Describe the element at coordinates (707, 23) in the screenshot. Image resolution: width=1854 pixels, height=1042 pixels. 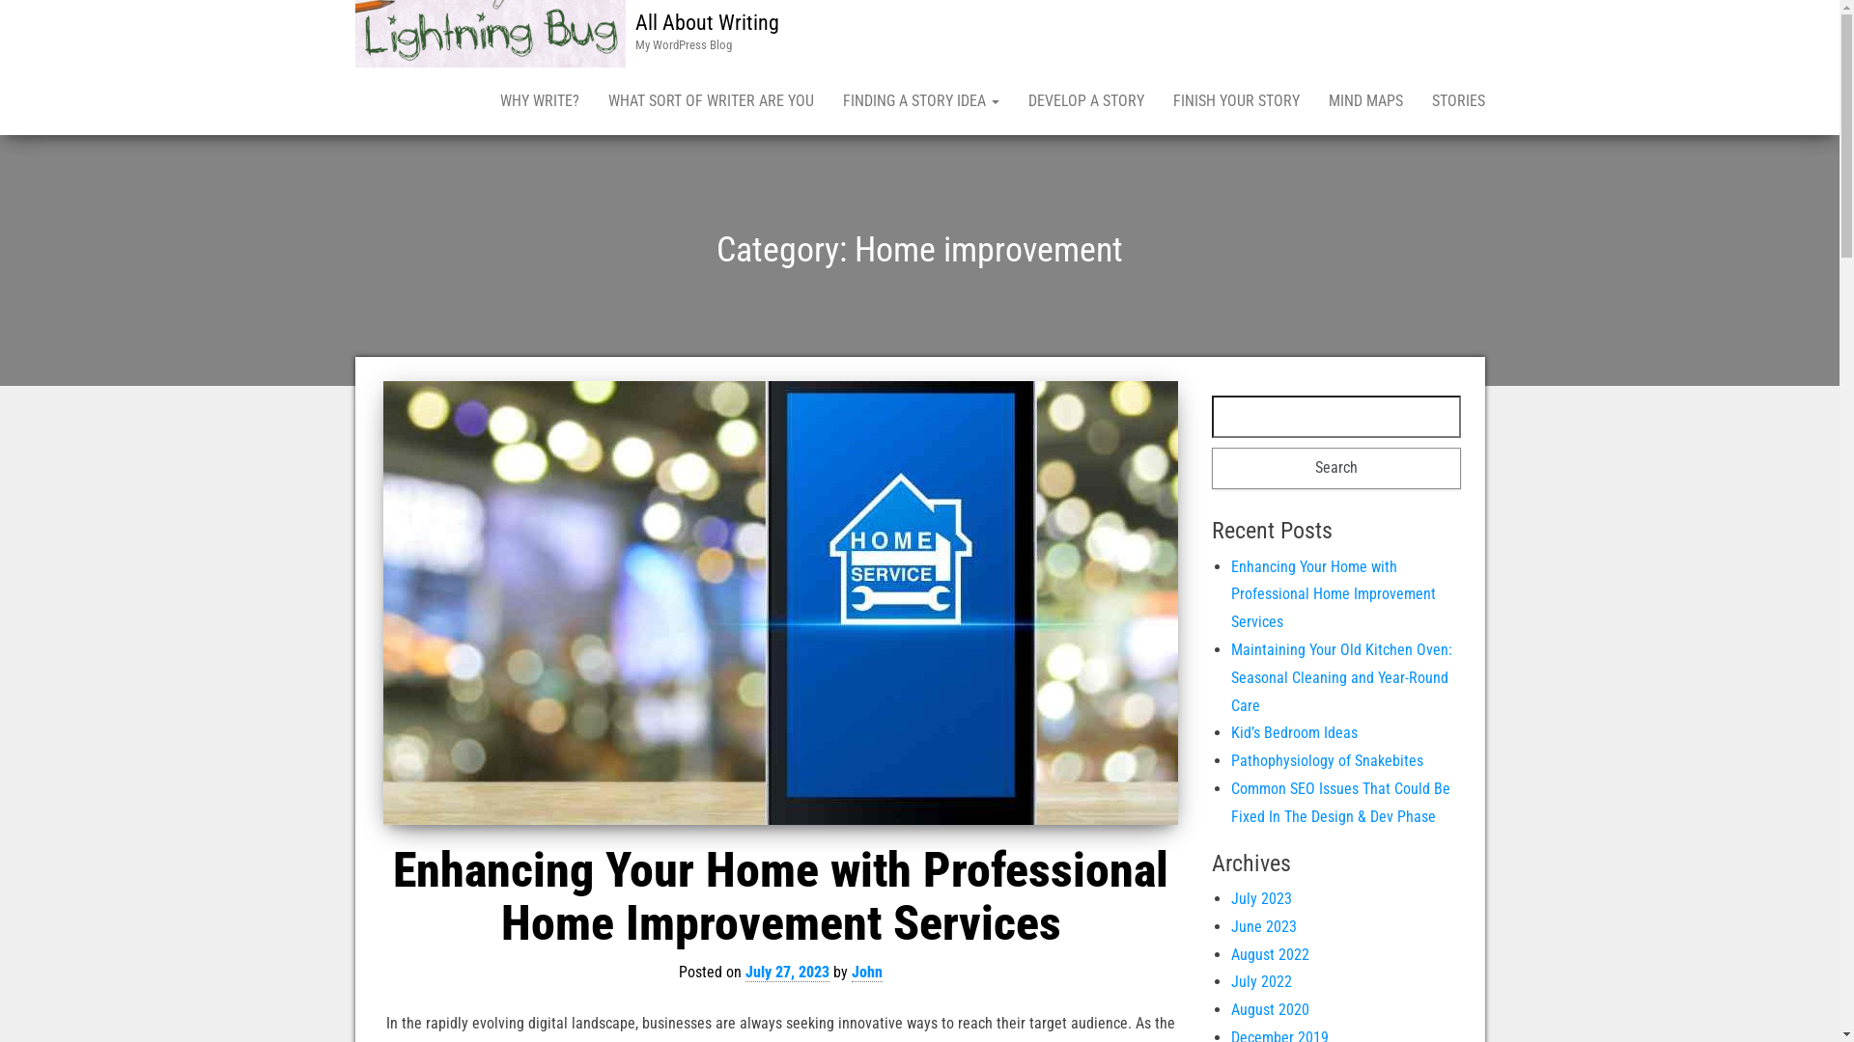
I see `All About Writing` at that location.